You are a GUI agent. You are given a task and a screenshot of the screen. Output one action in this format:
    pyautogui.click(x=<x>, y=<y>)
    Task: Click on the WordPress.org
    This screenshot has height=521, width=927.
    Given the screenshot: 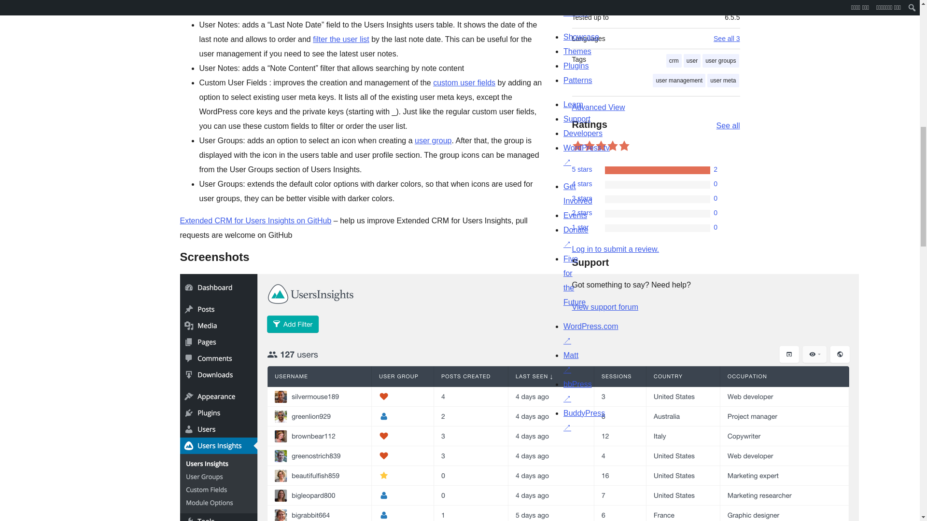 What is the action you would take?
    pyautogui.click(x=550, y=447)
    